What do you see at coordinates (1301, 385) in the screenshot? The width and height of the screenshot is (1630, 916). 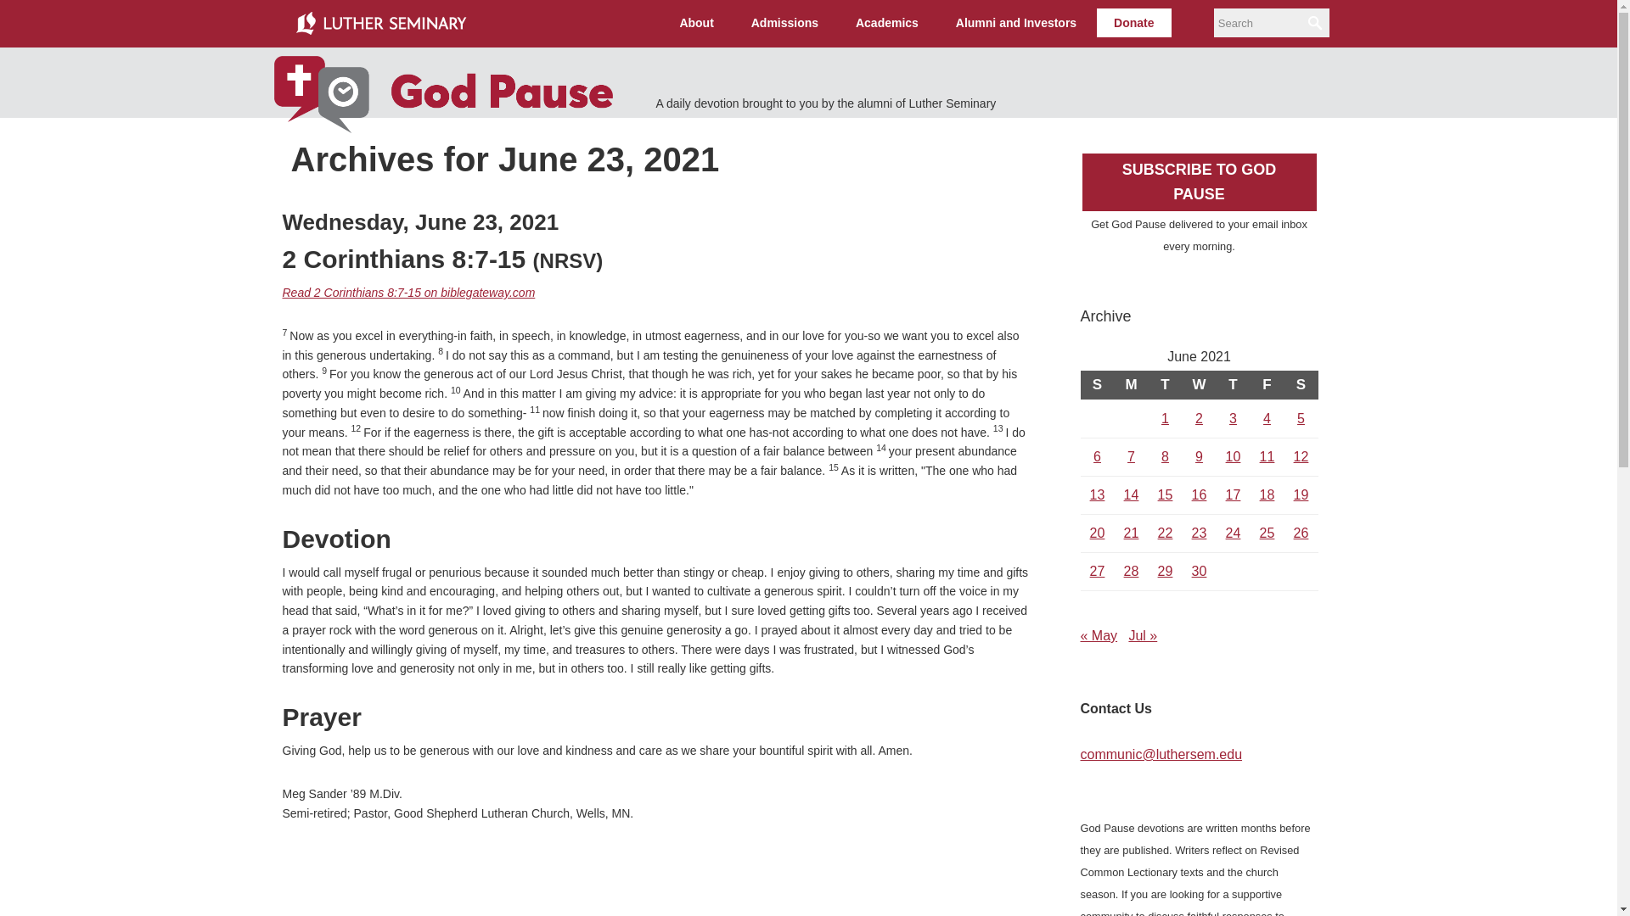 I see `Saturday` at bounding box center [1301, 385].